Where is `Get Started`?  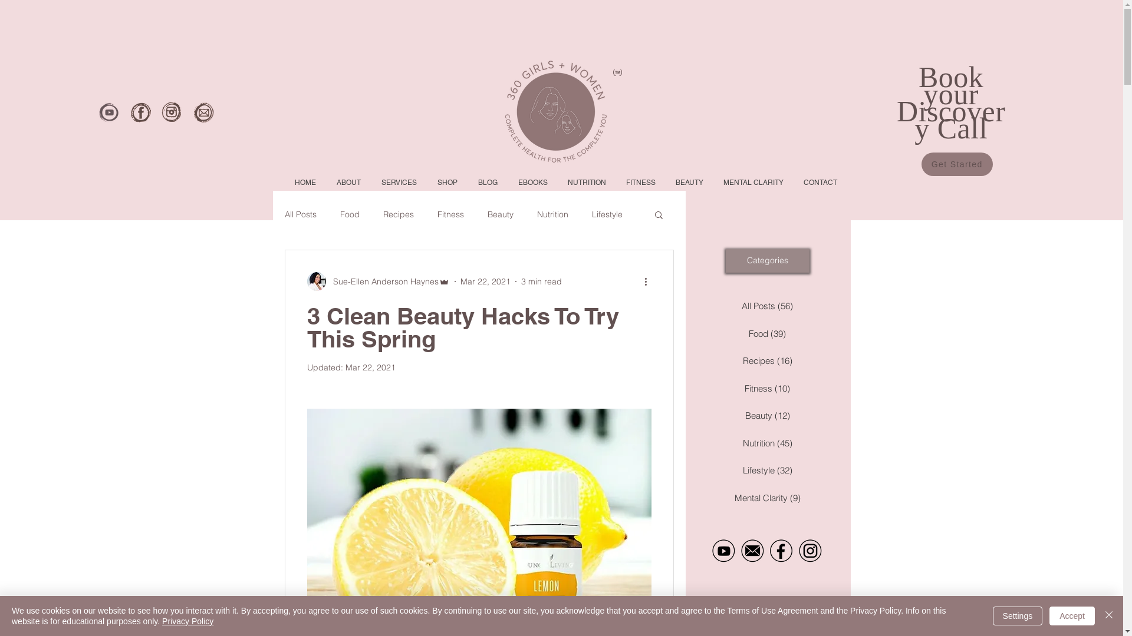 Get Started is located at coordinates (957, 164).